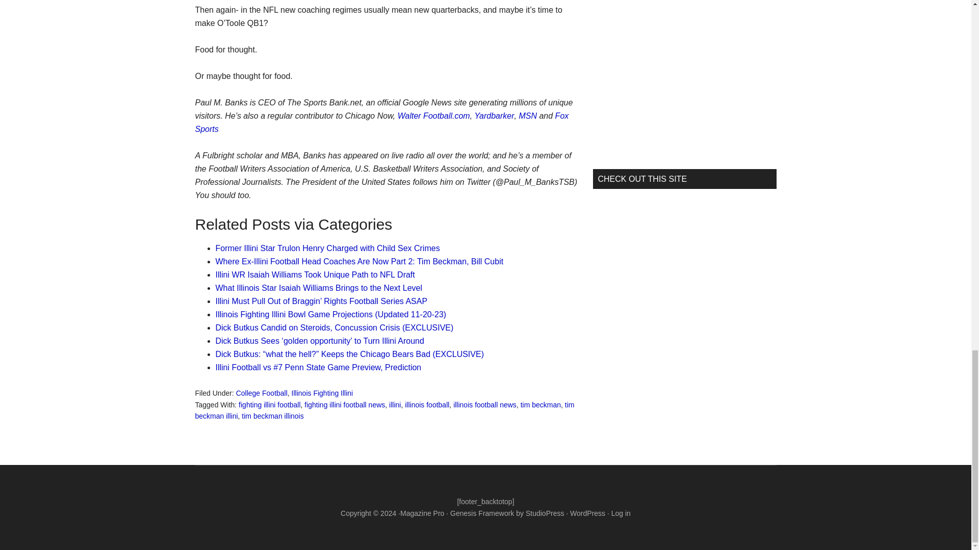  What do you see at coordinates (322, 393) in the screenshot?
I see `Illinois Fighting Illini` at bounding box center [322, 393].